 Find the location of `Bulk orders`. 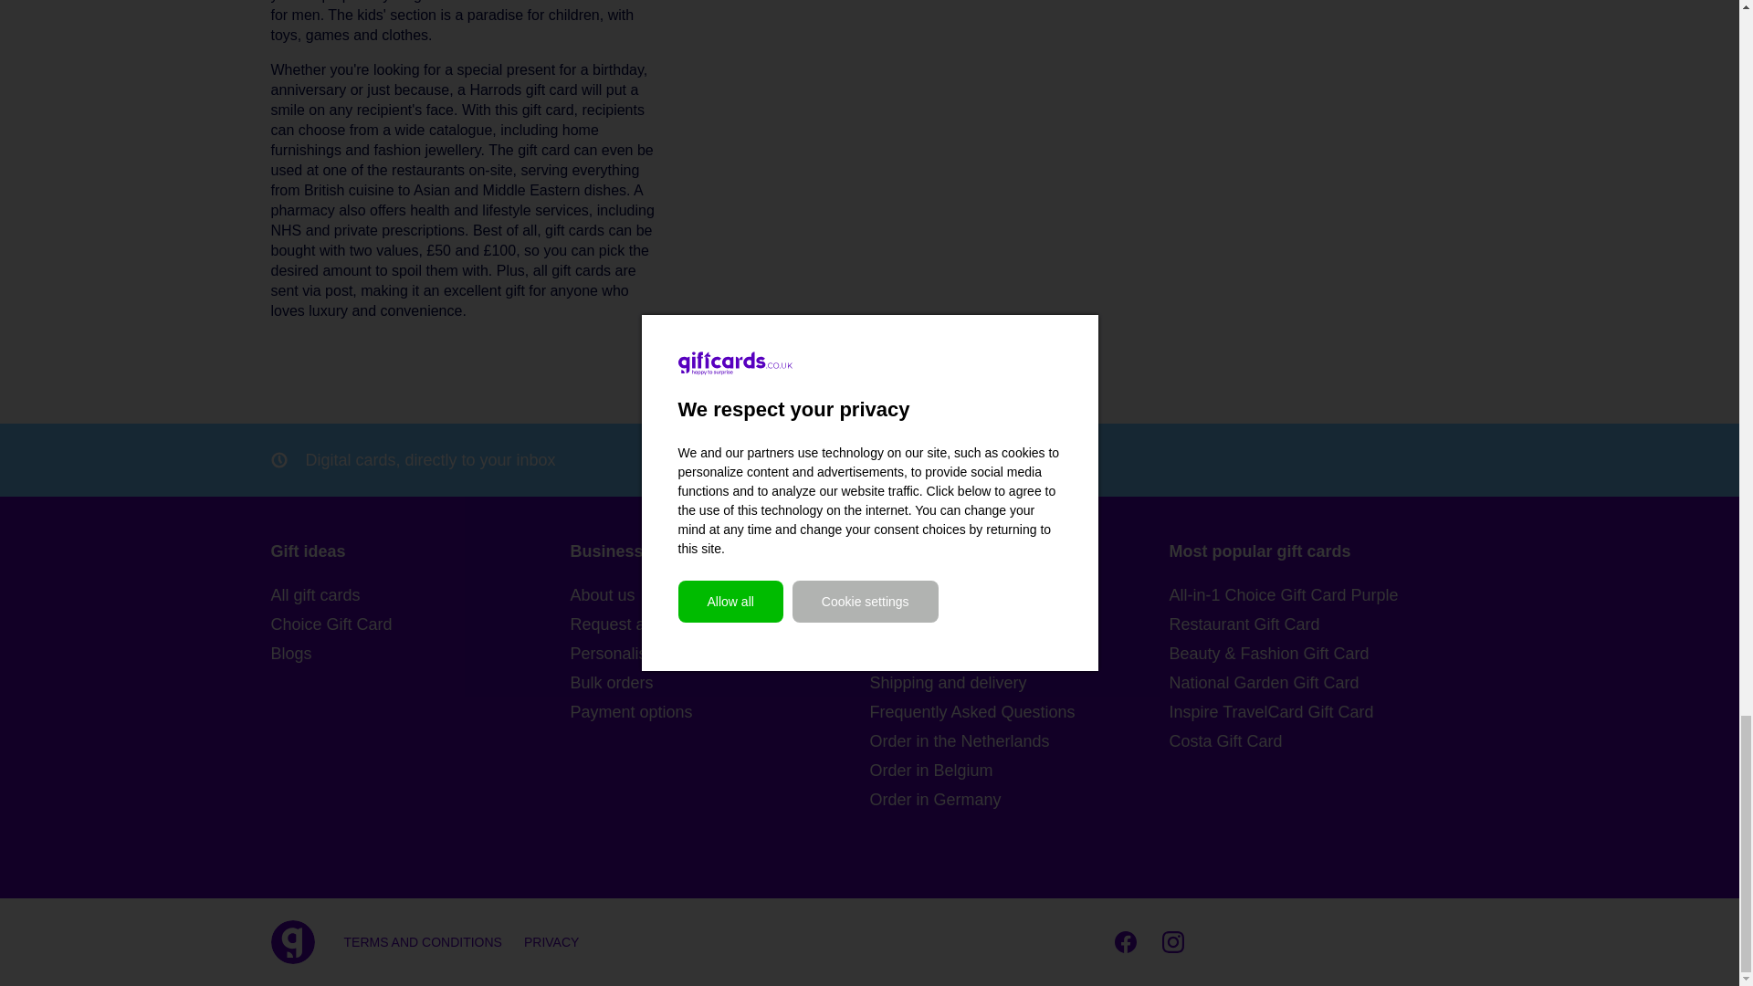

Bulk orders is located at coordinates (719, 683).